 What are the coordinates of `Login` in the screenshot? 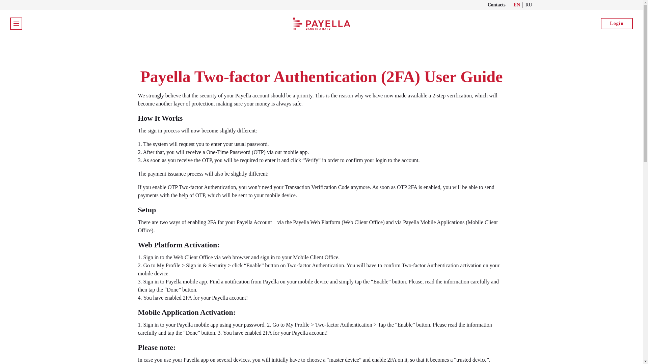 It's located at (617, 24).